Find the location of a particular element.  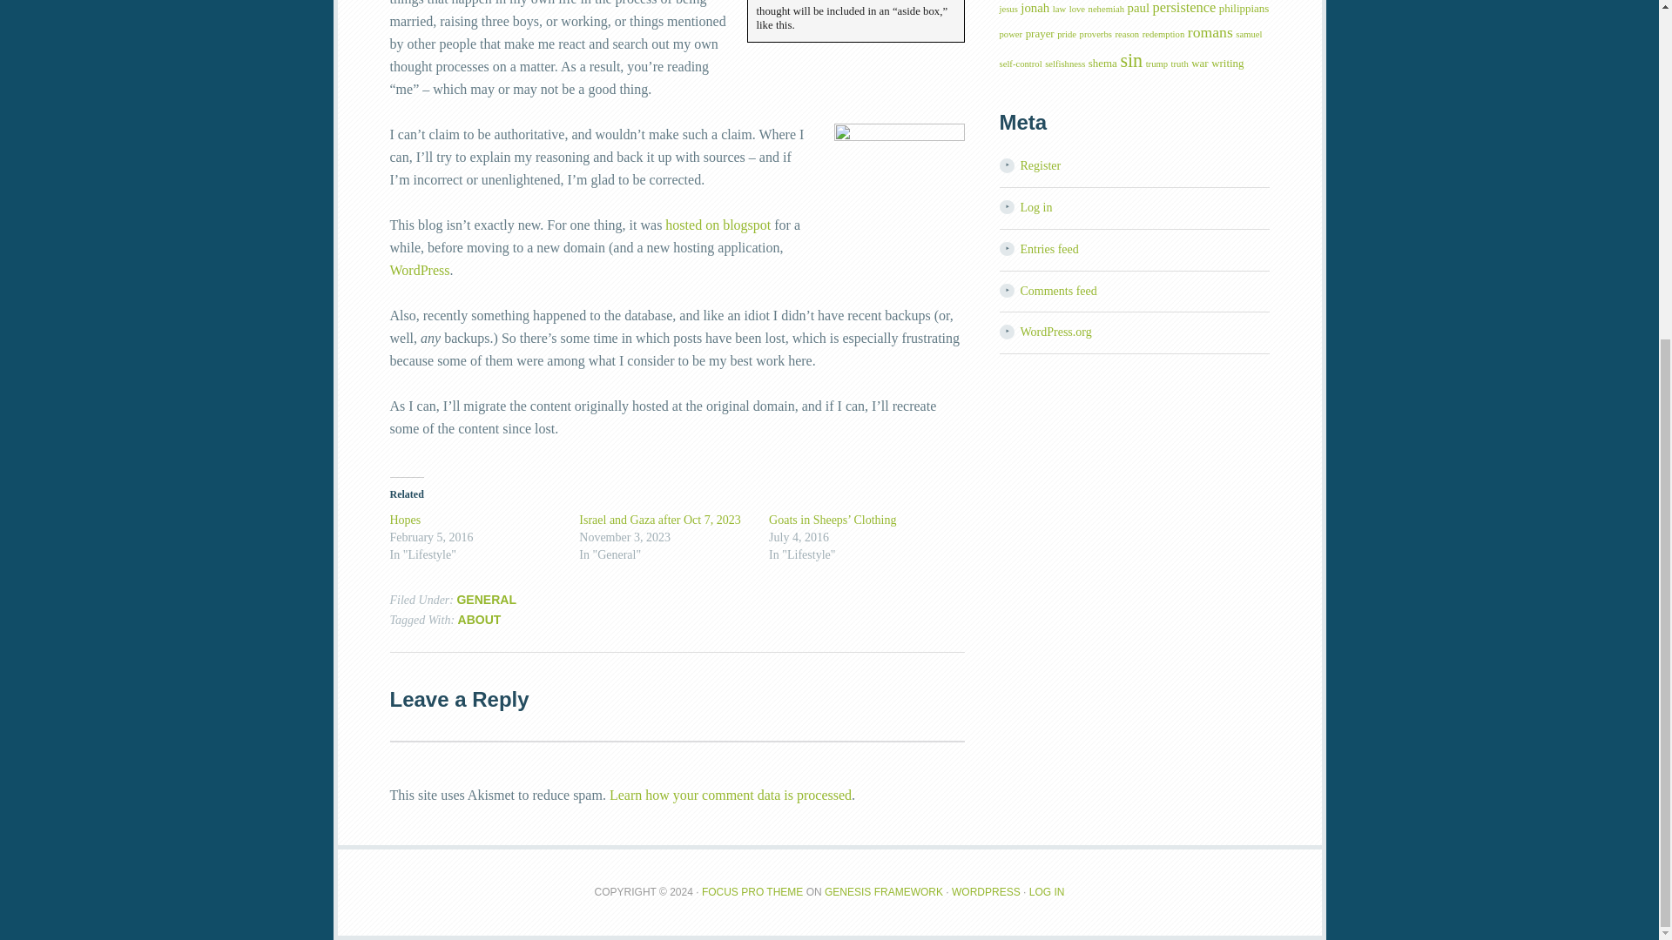

Hopes is located at coordinates (405, 519).